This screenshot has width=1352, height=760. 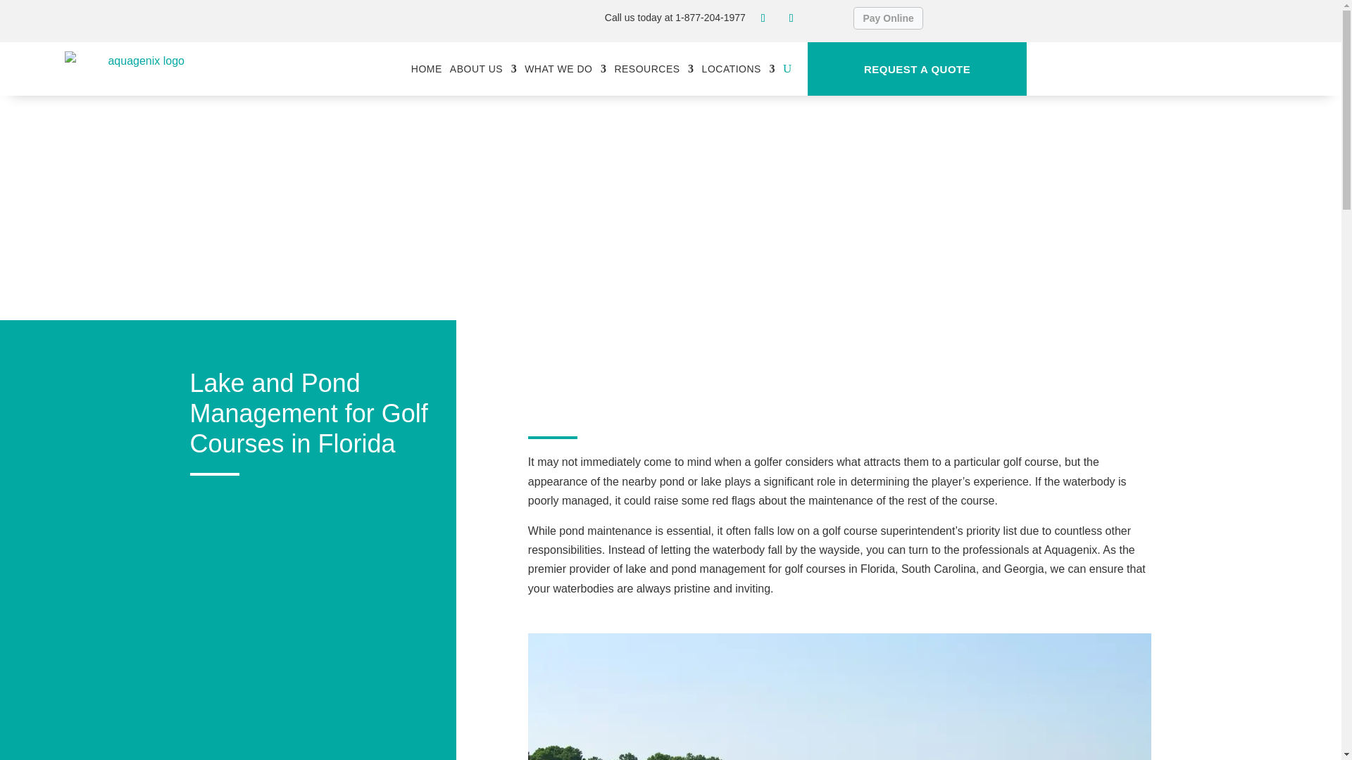 I want to click on HOME, so click(x=426, y=69).